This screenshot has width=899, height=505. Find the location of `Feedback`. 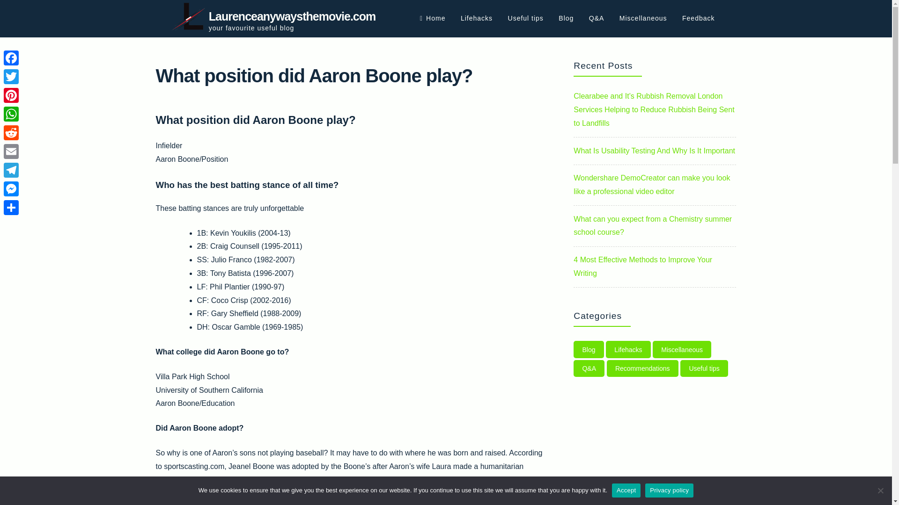

Feedback is located at coordinates (699, 19).